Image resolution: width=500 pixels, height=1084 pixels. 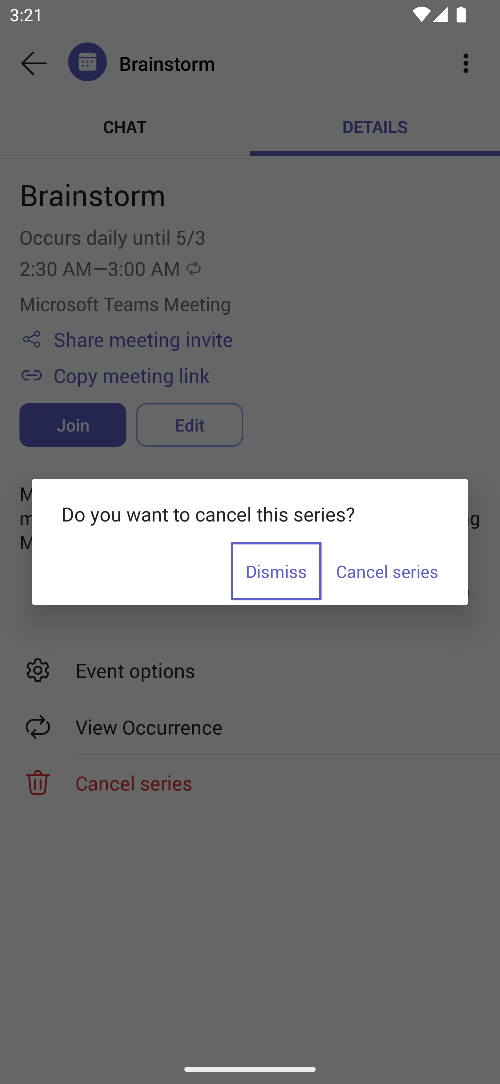 I want to click on Dismiss, so click(x=276, y=571).